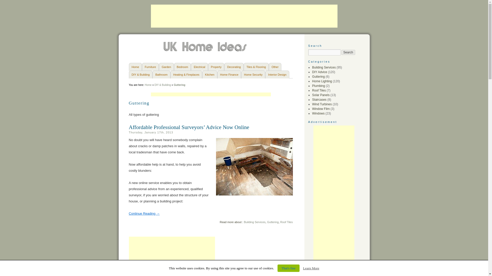 This screenshot has height=276, width=492. I want to click on Interior Design, so click(277, 74).